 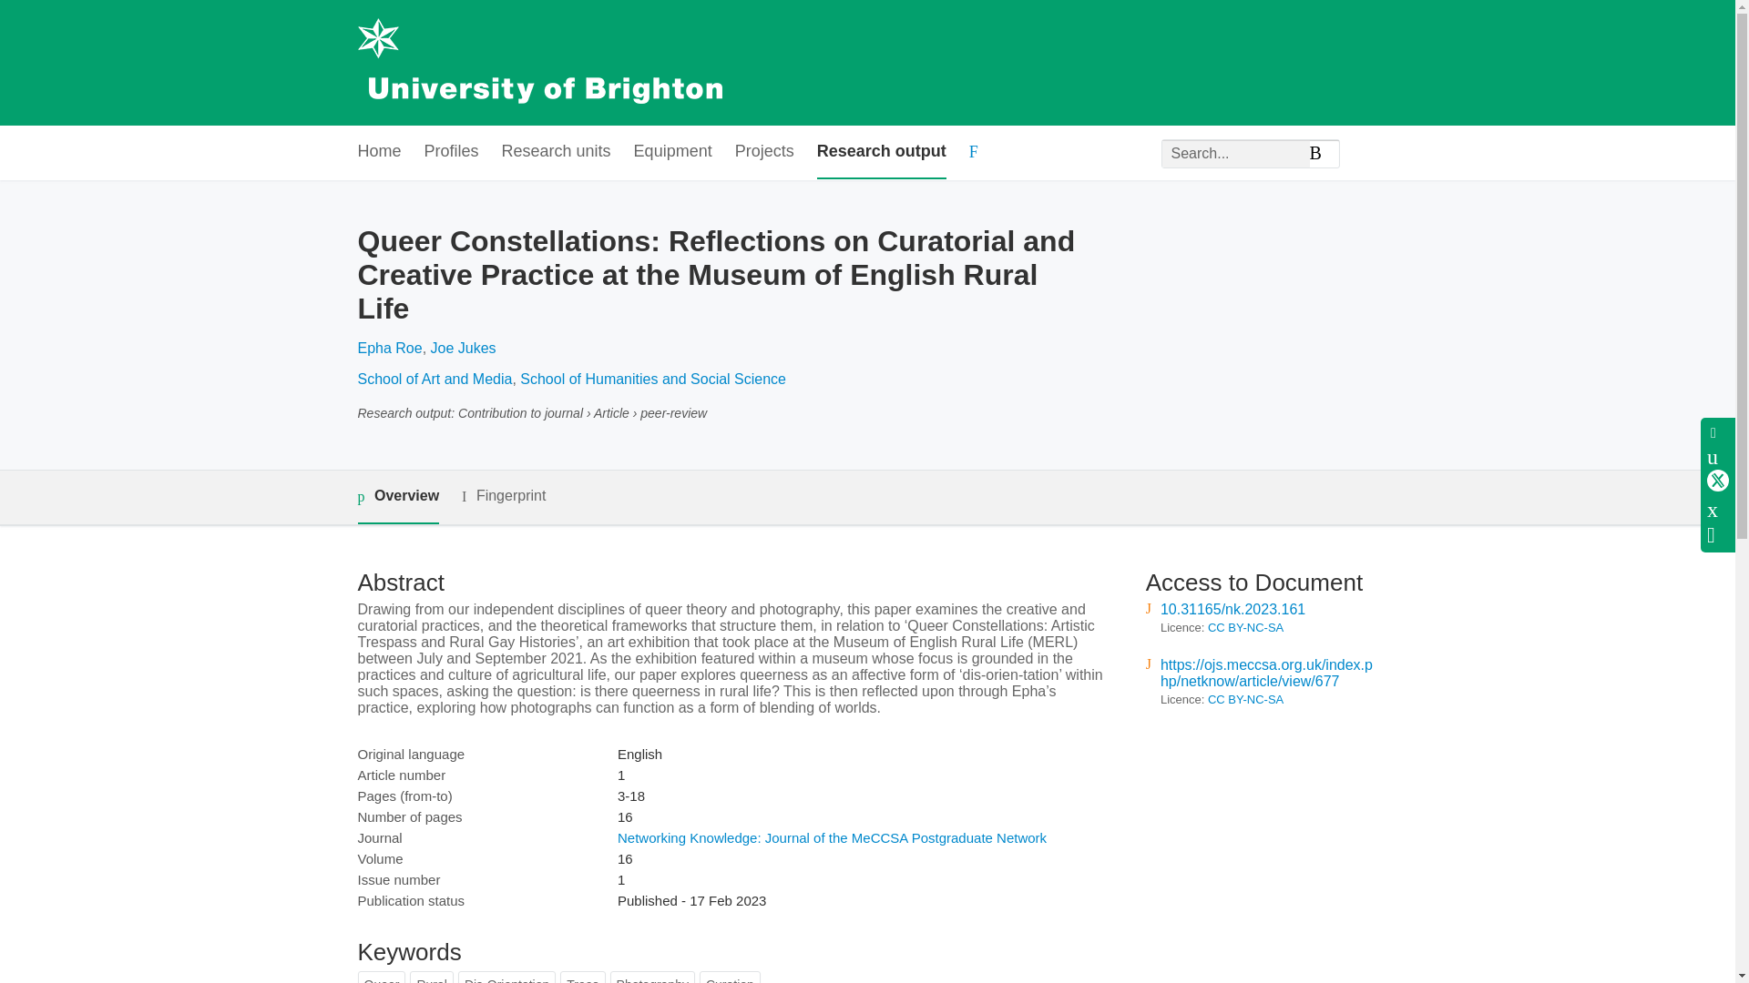 I want to click on Epha Roe, so click(x=388, y=348).